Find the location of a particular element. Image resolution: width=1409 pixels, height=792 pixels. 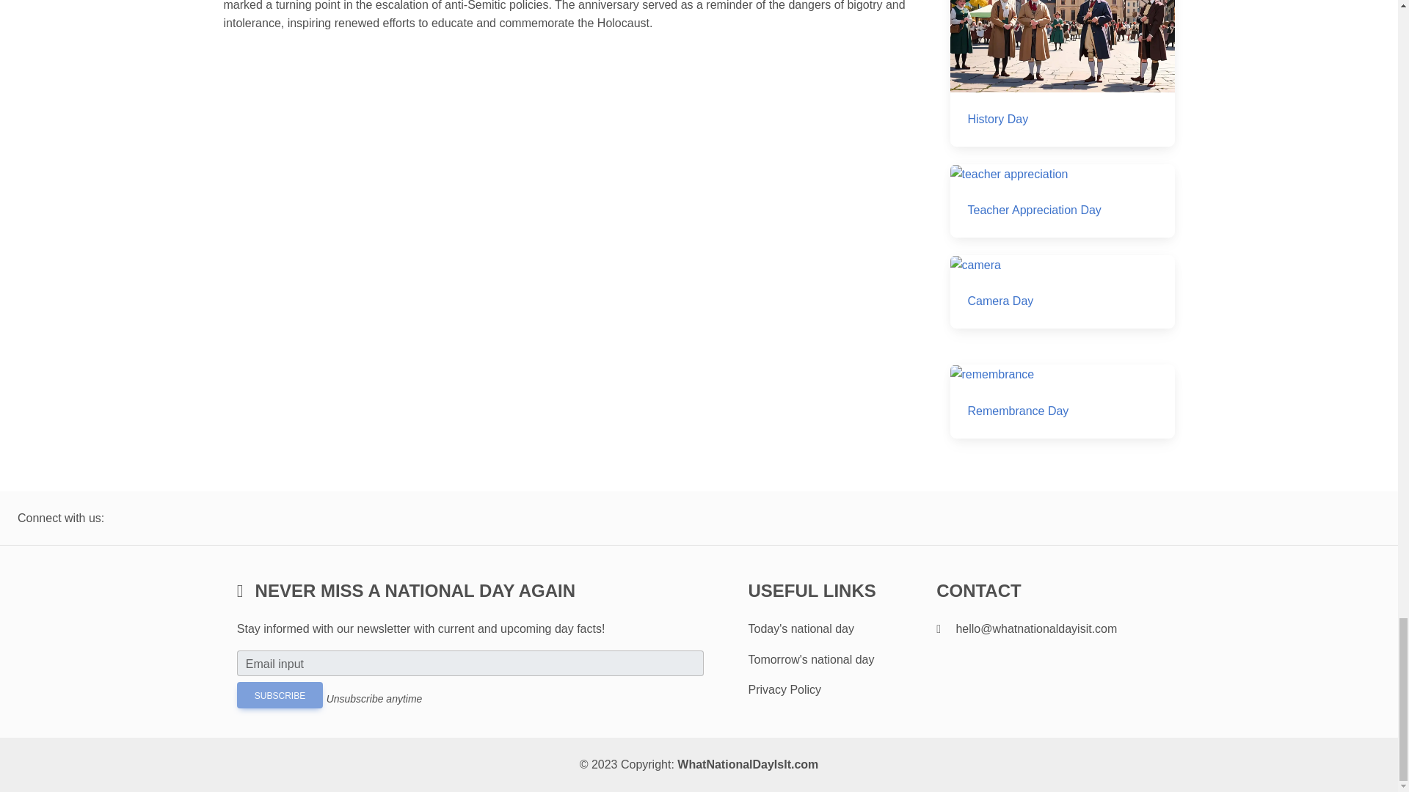

Teacher Appreciation Day is located at coordinates (1061, 201).